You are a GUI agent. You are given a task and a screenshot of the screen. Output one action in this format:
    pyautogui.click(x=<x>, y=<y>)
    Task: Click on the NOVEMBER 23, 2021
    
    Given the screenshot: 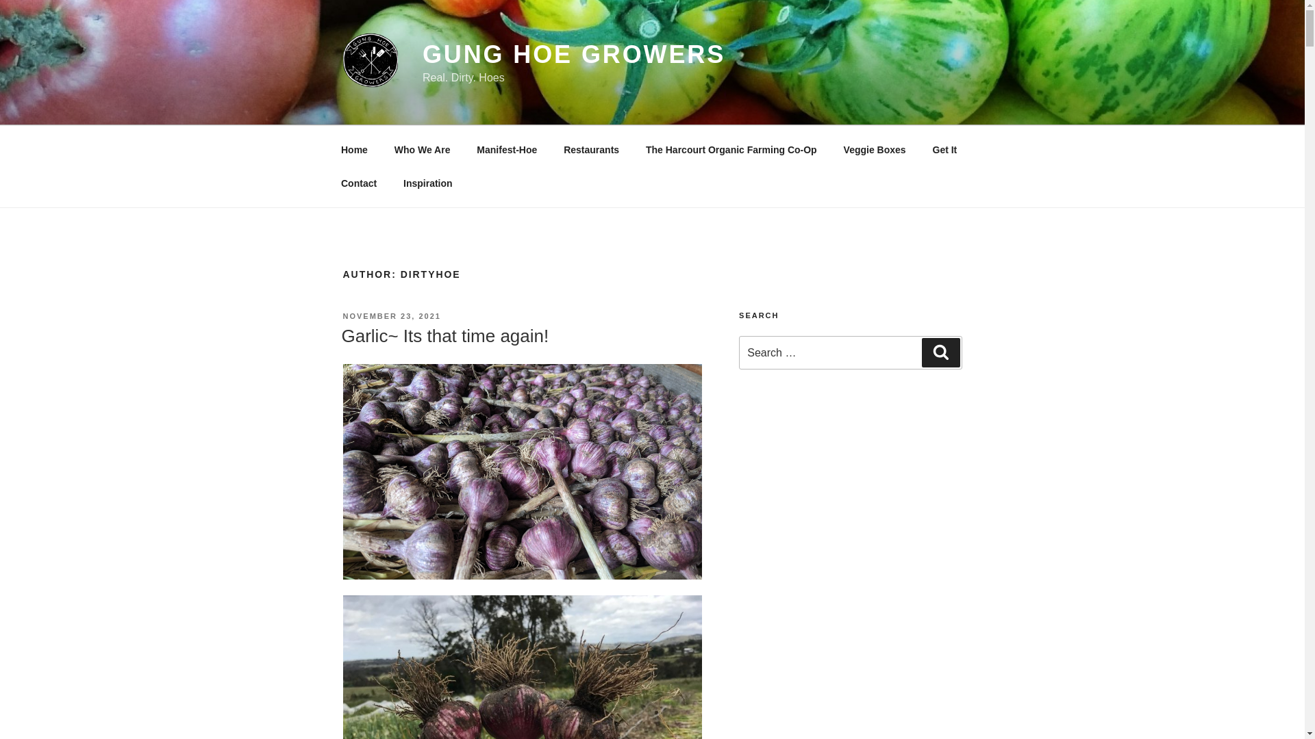 What is the action you would take?
    pyautogui.click(x=392, y=316)
    